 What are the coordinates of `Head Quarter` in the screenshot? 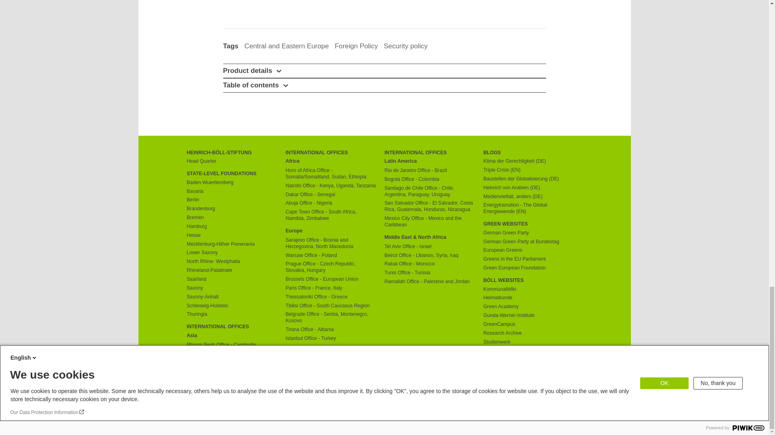 It's located at (232, 162).